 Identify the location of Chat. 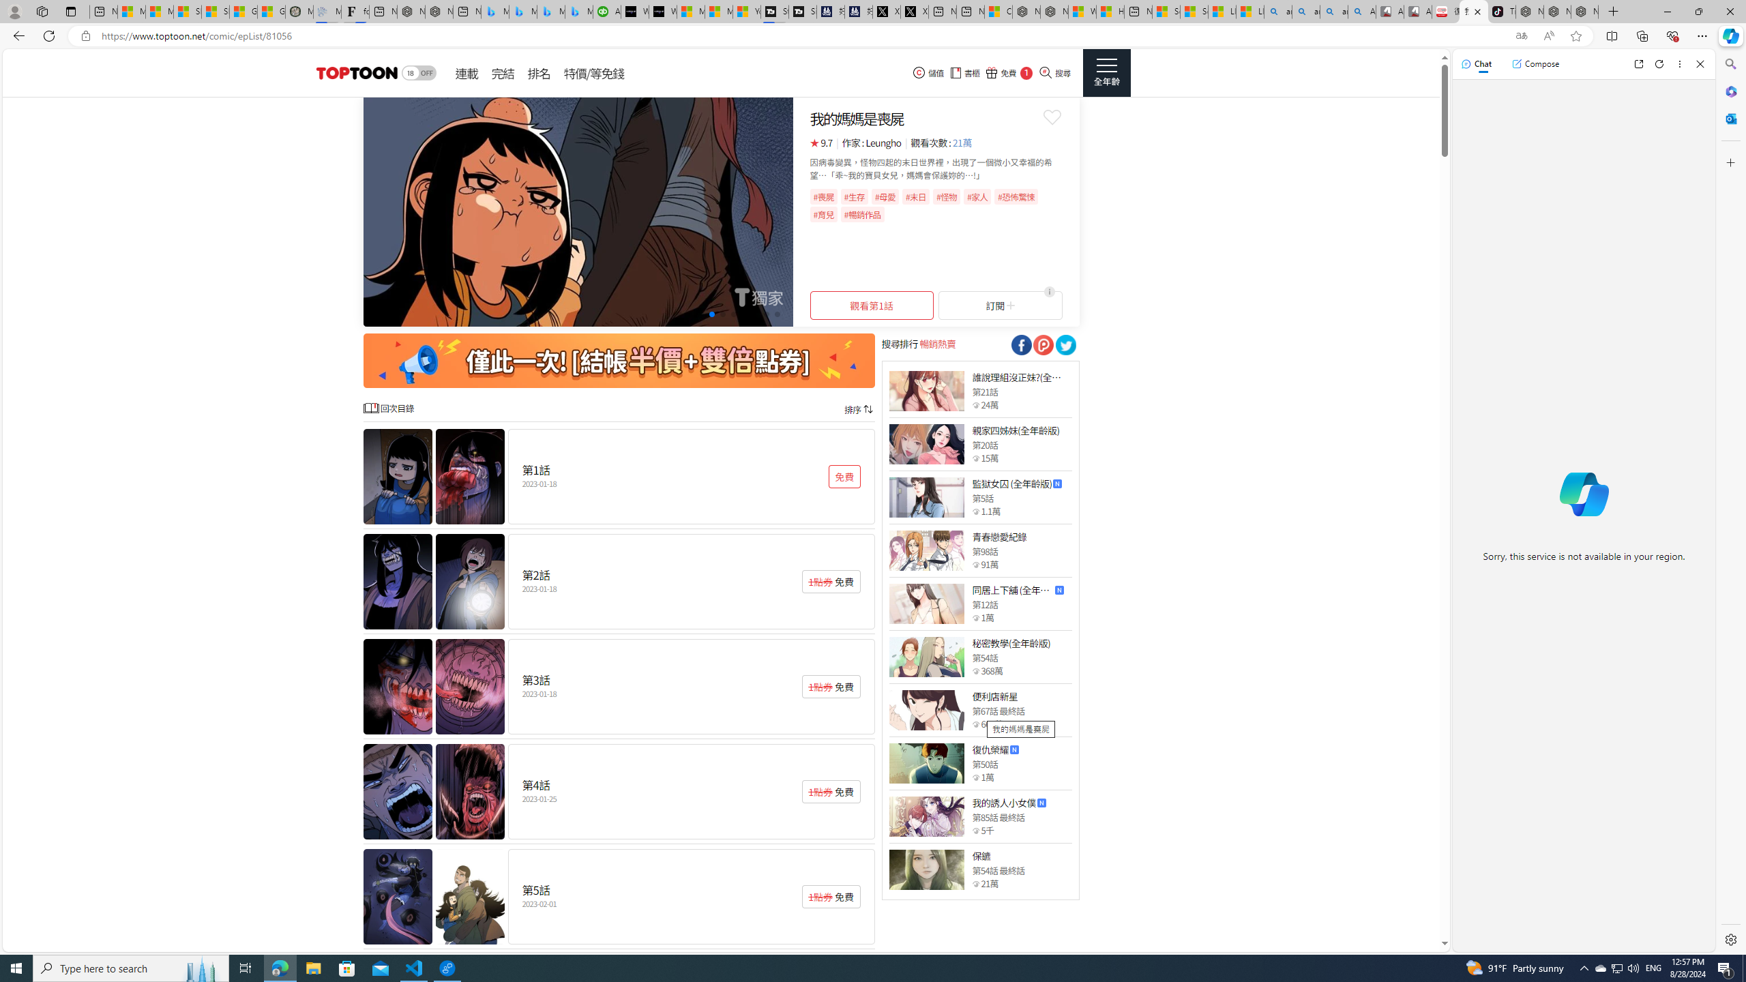
(1477, 63).